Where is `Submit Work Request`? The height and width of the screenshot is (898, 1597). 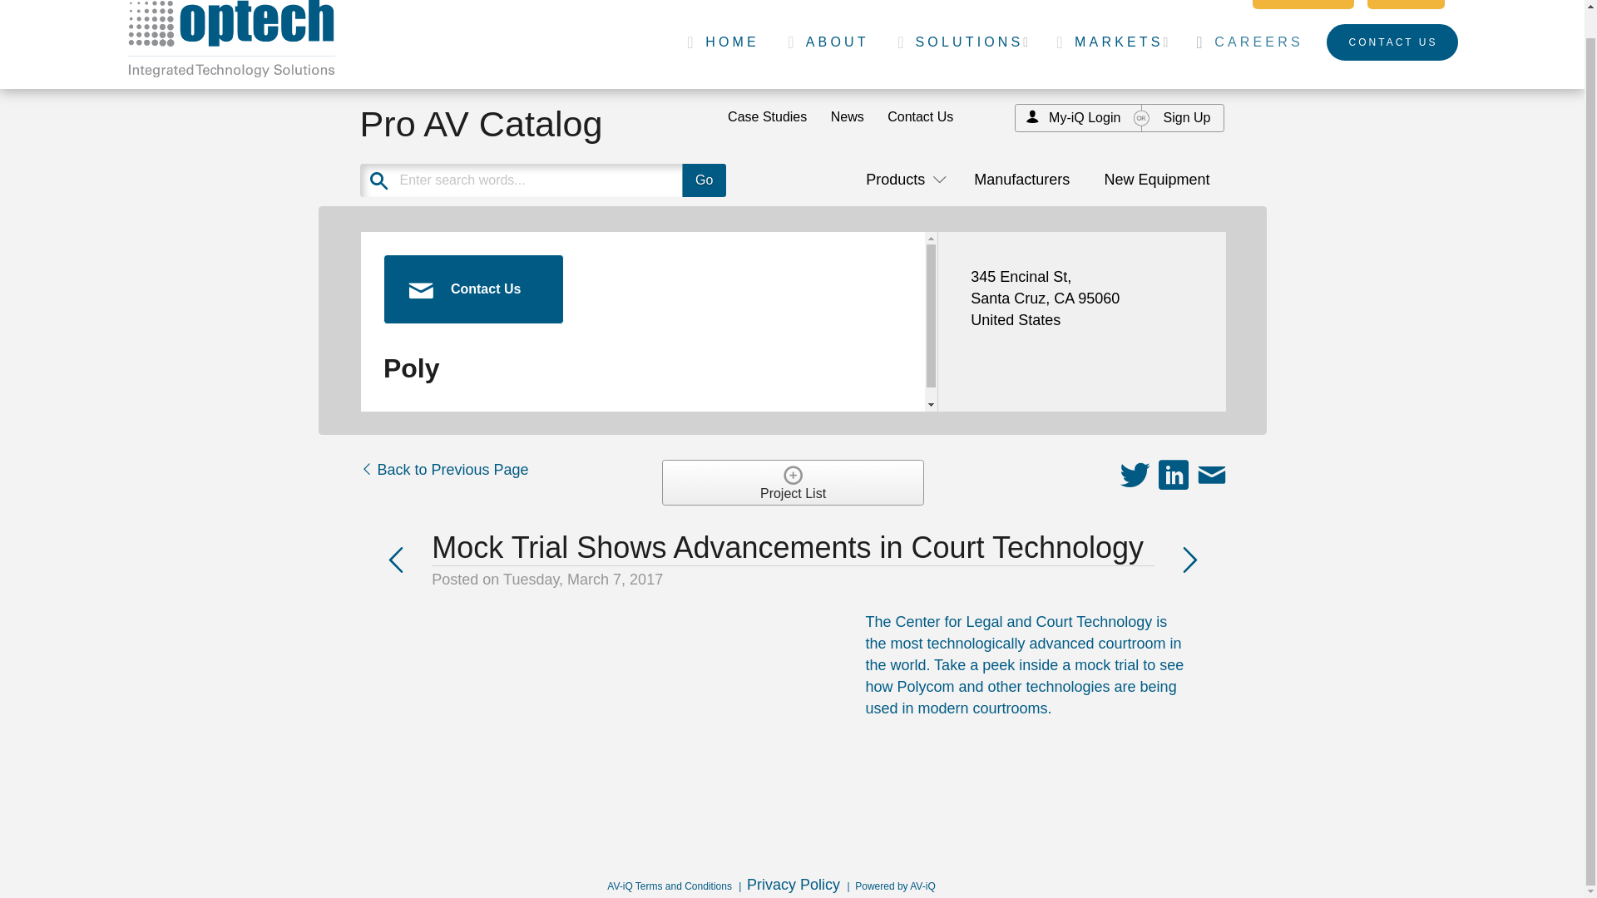
Submit Work Request is located at coordinates (1021, 3).